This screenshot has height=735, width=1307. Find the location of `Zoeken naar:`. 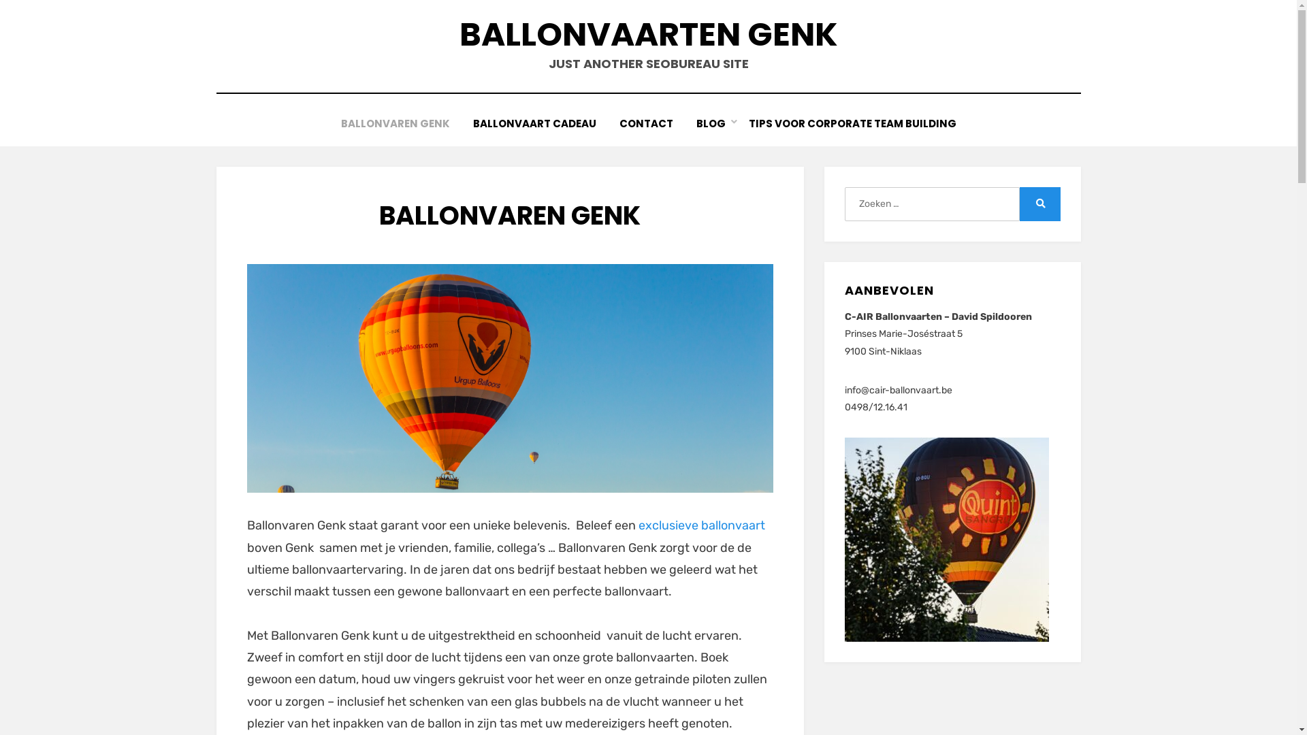

Zoeken naar: is located at coordinates (932, 204).